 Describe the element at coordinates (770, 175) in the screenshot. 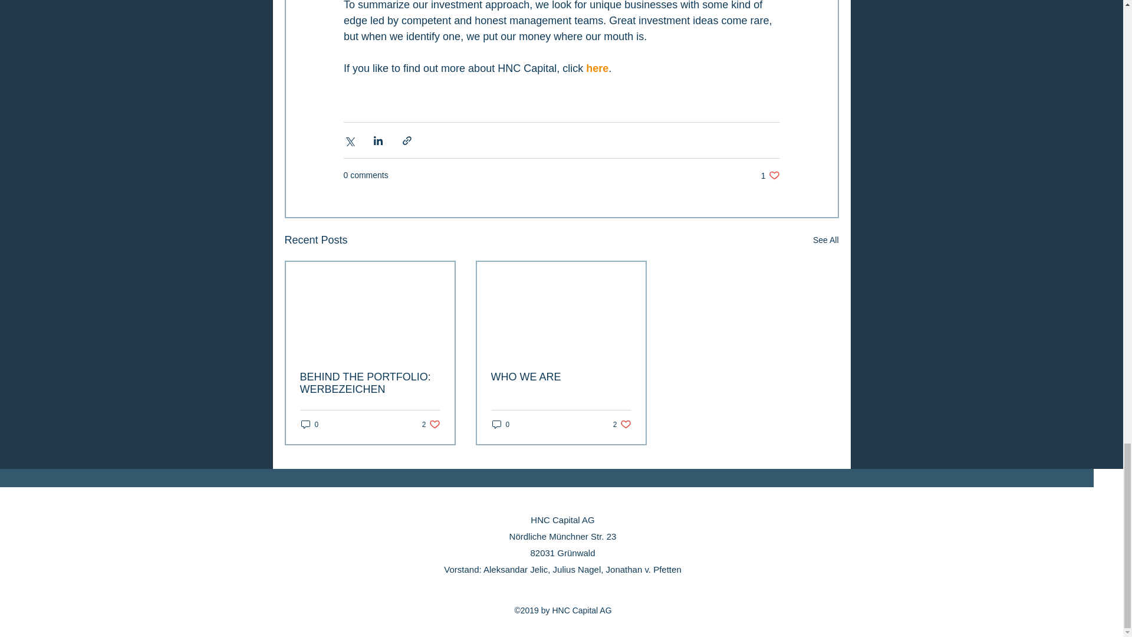

I see `See All` at that location.